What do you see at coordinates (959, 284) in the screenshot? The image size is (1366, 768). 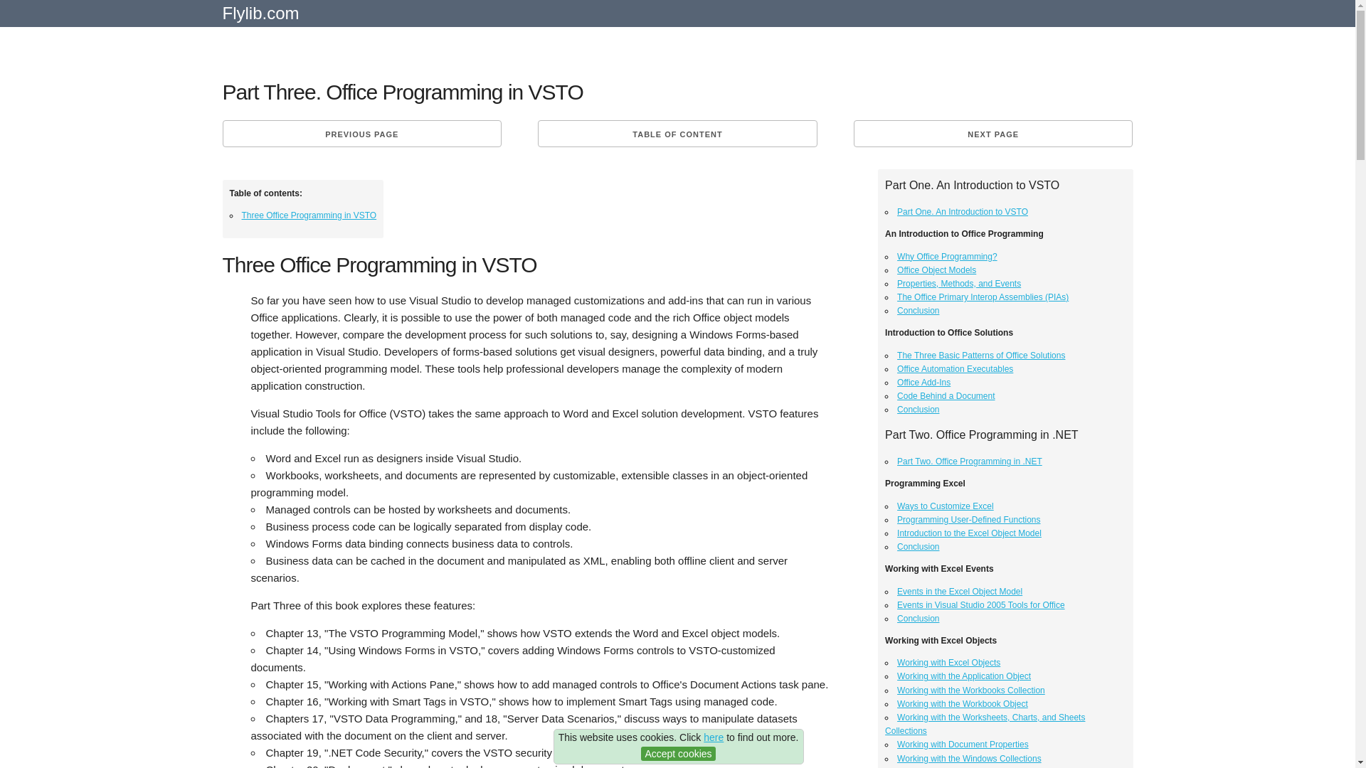 I see `Properties, Methods, and Events` at bounding box center [959, 284].